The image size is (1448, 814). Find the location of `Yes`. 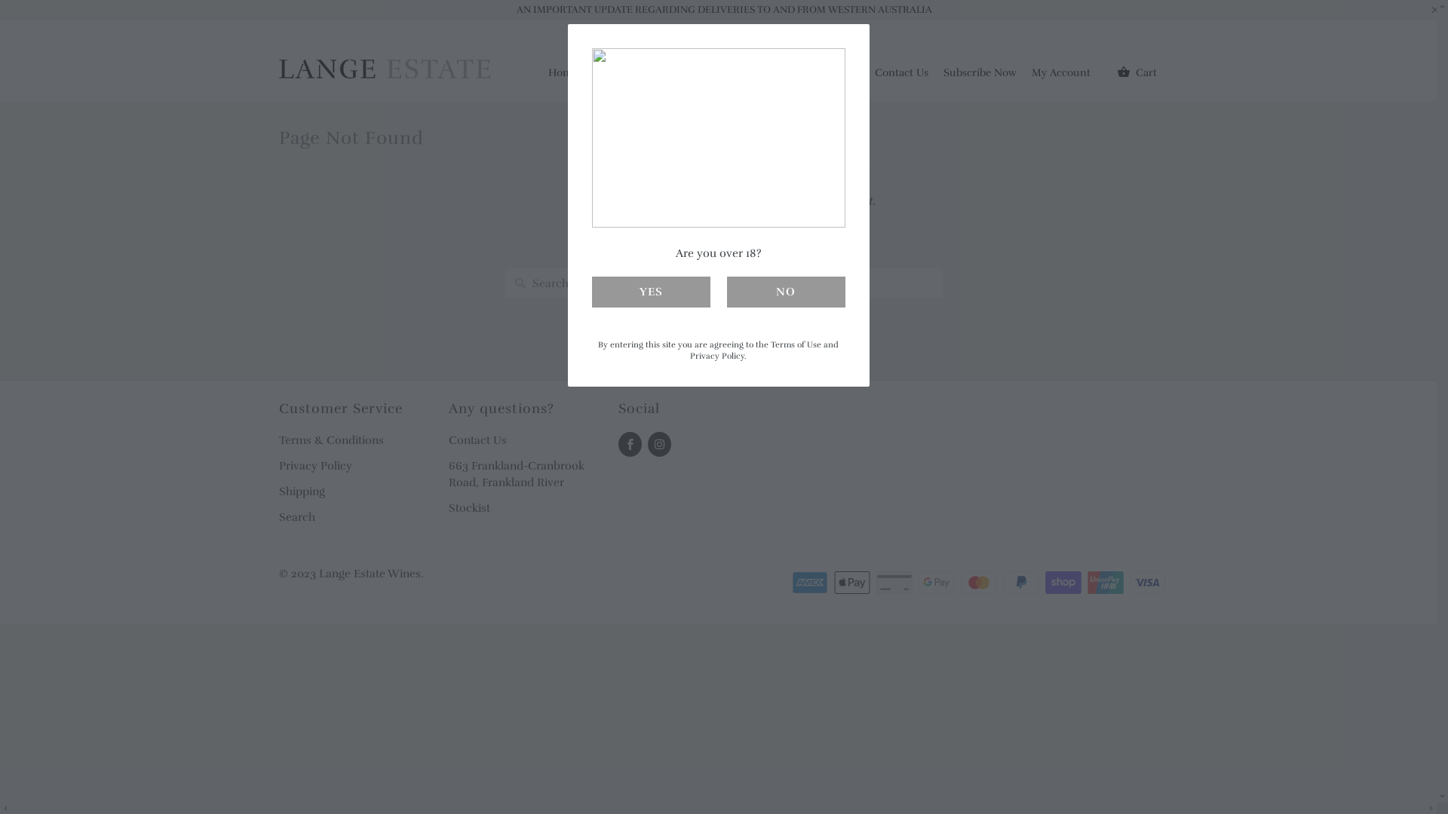

Yes is located at coordinates (650, 292).